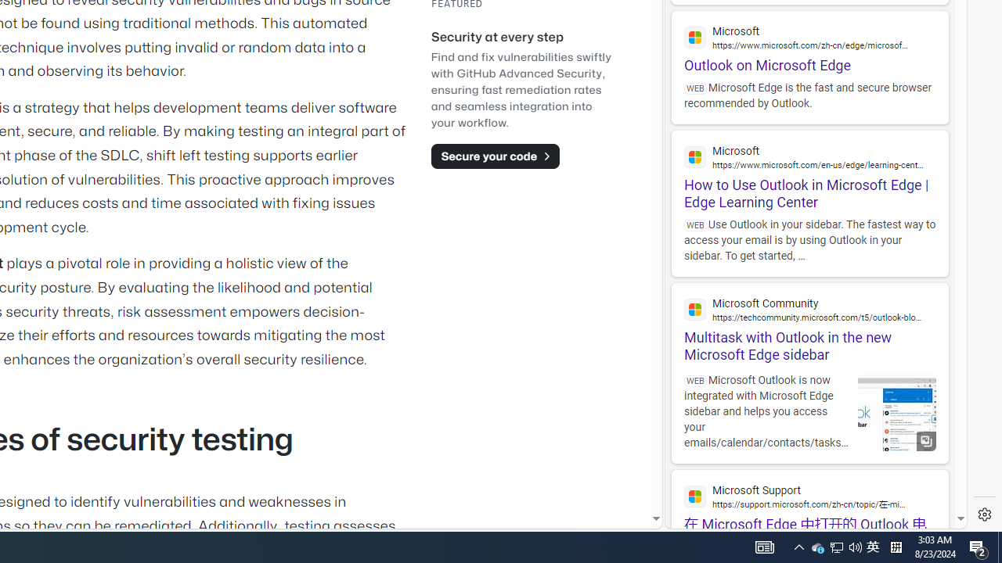 The image size is (1002, 563). What do you see at coordinates (809, 496) in the screenshot?
I see `Microsoft Support` at bounding box center [809, 496].